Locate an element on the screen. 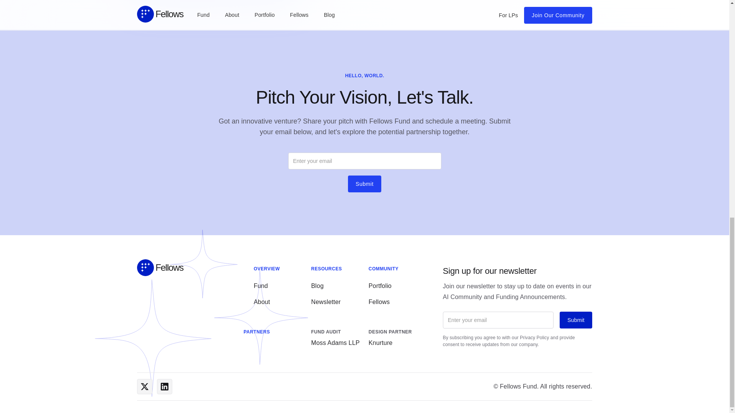 The image size is (735, 413). Submit is located at coordinates (575, 320).